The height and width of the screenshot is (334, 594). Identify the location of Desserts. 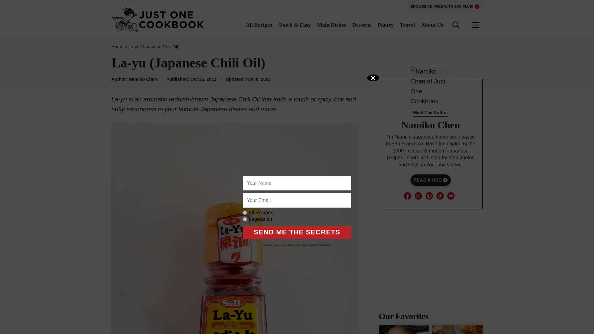
(362, 25).